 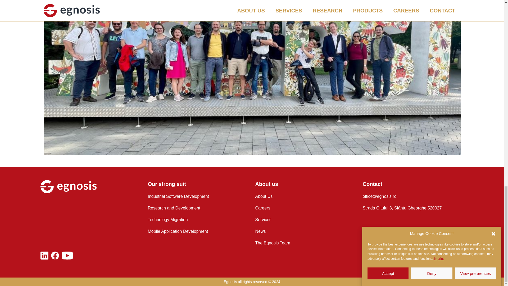 What do you see at coordinates (413, 196) in the screenshot?
I see `Contact Us` at bounding box center [413, 196].